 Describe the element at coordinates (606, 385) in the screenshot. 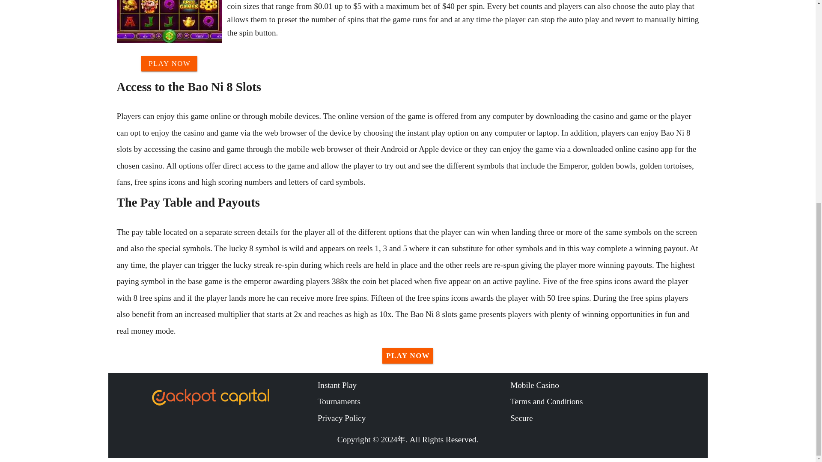

I see `Mobile Casino` at that location.